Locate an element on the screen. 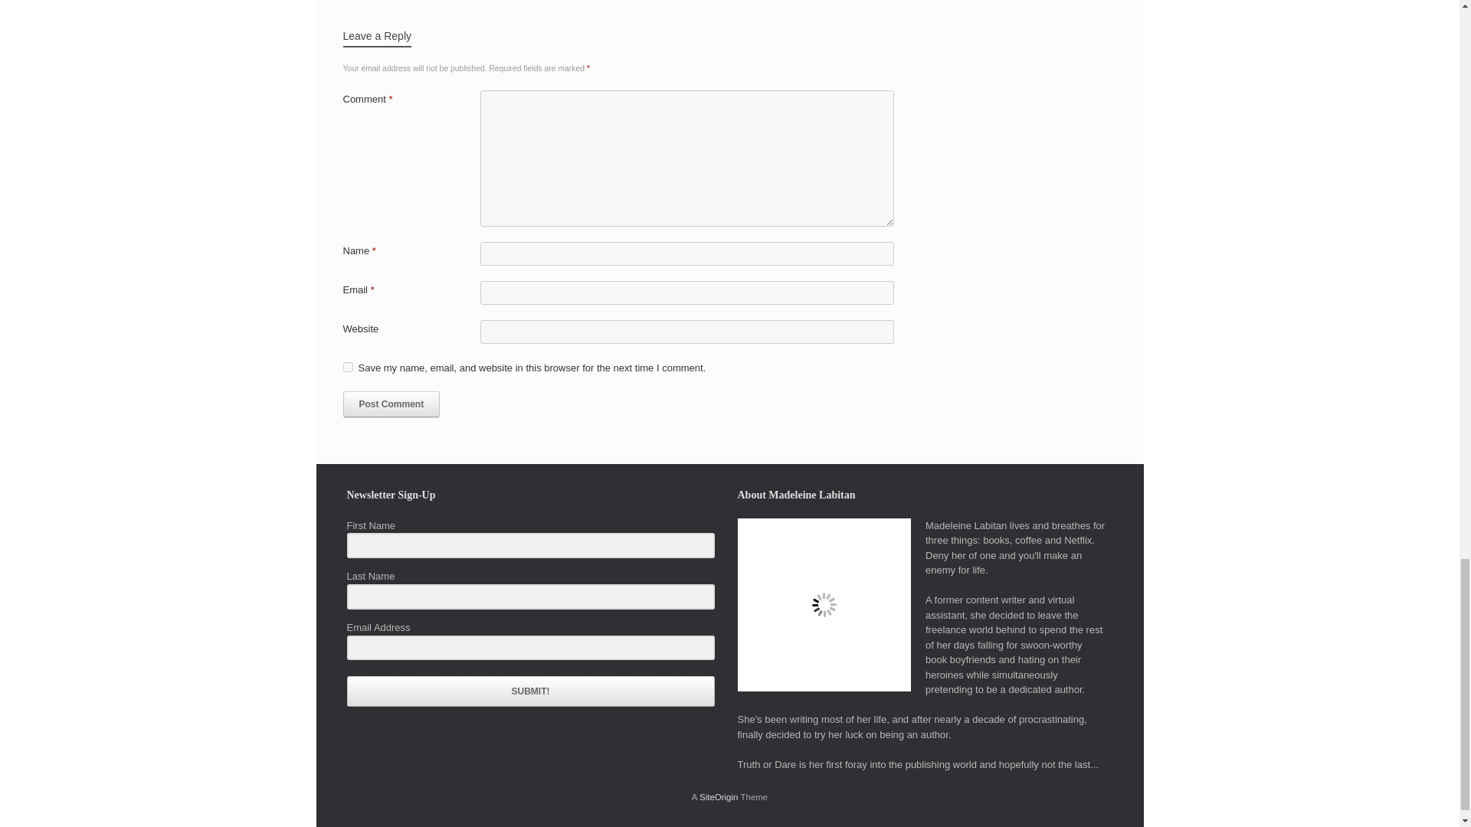 This screenshot has width=1471, height=827. yes is located at coordinates (348, 368).